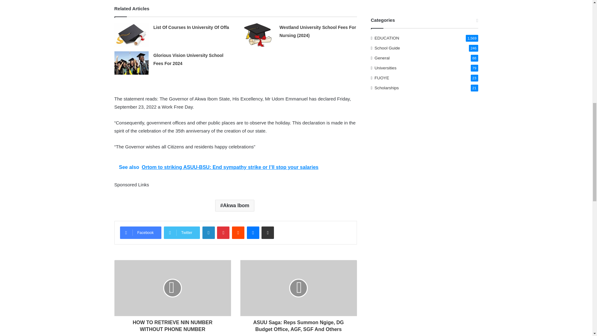 This screenshot has width=597, height=336. What do you see at coordinates (191, 27) in the screenshot?
I see `List Of Courses In University Of Offa` at bounding box center [191, 27].